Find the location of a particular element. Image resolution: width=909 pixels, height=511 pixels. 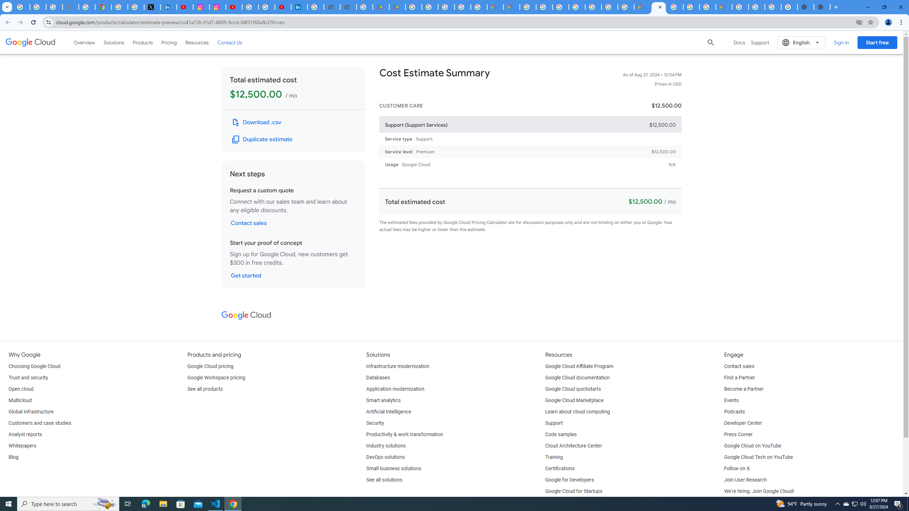

Infrastructure modernization is located at coordinates (398, 366).